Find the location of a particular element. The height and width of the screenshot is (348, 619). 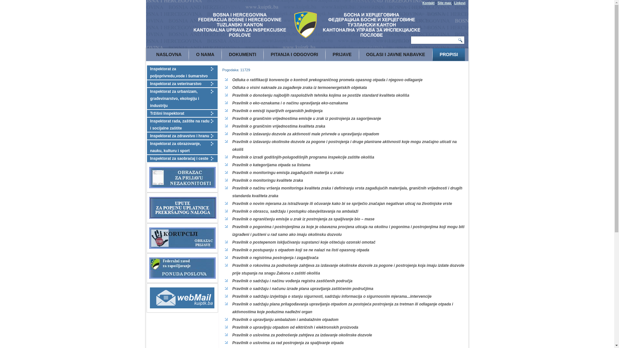

Kontakt is located at coordinates (428, 3).